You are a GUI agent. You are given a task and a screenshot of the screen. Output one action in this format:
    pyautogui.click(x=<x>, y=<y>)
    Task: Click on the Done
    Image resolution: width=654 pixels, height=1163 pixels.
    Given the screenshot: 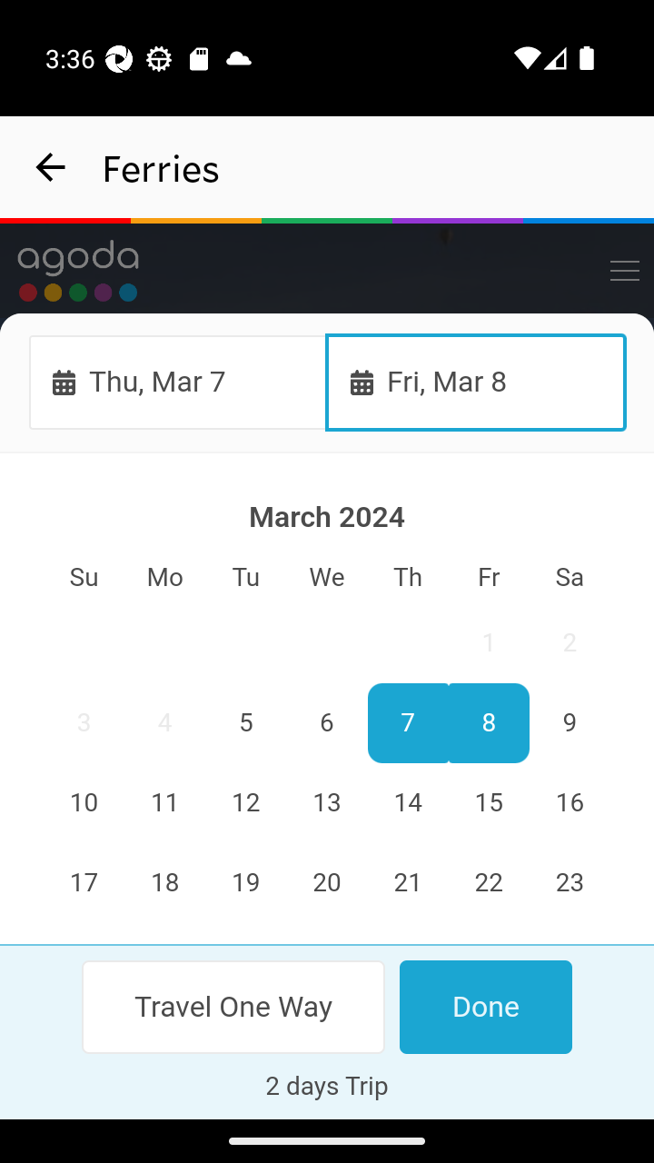 What is the action you would take?
    pyautogui.click(x=485, y=1007)
    